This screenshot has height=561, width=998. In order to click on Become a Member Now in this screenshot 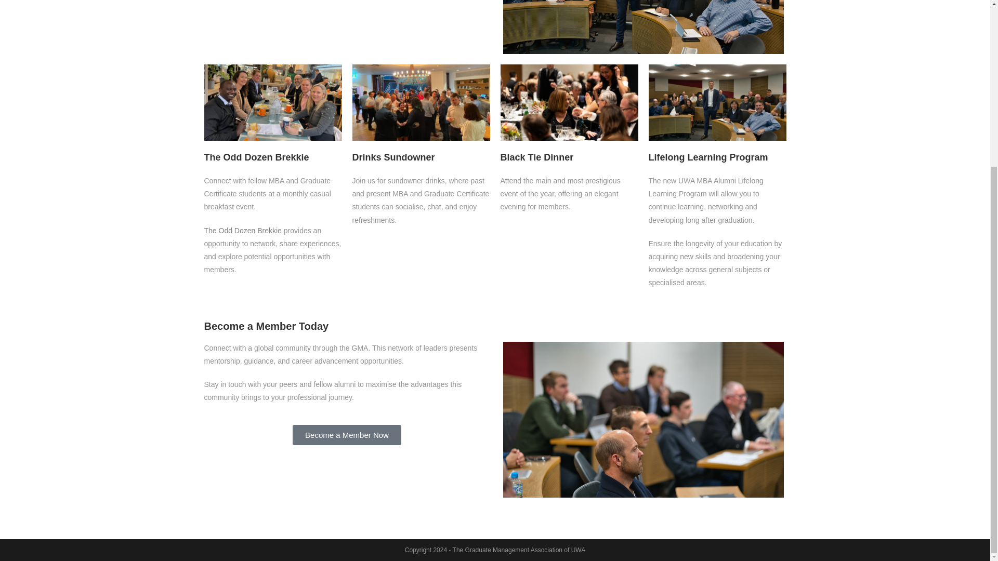, I will do `click(346, 435)`.